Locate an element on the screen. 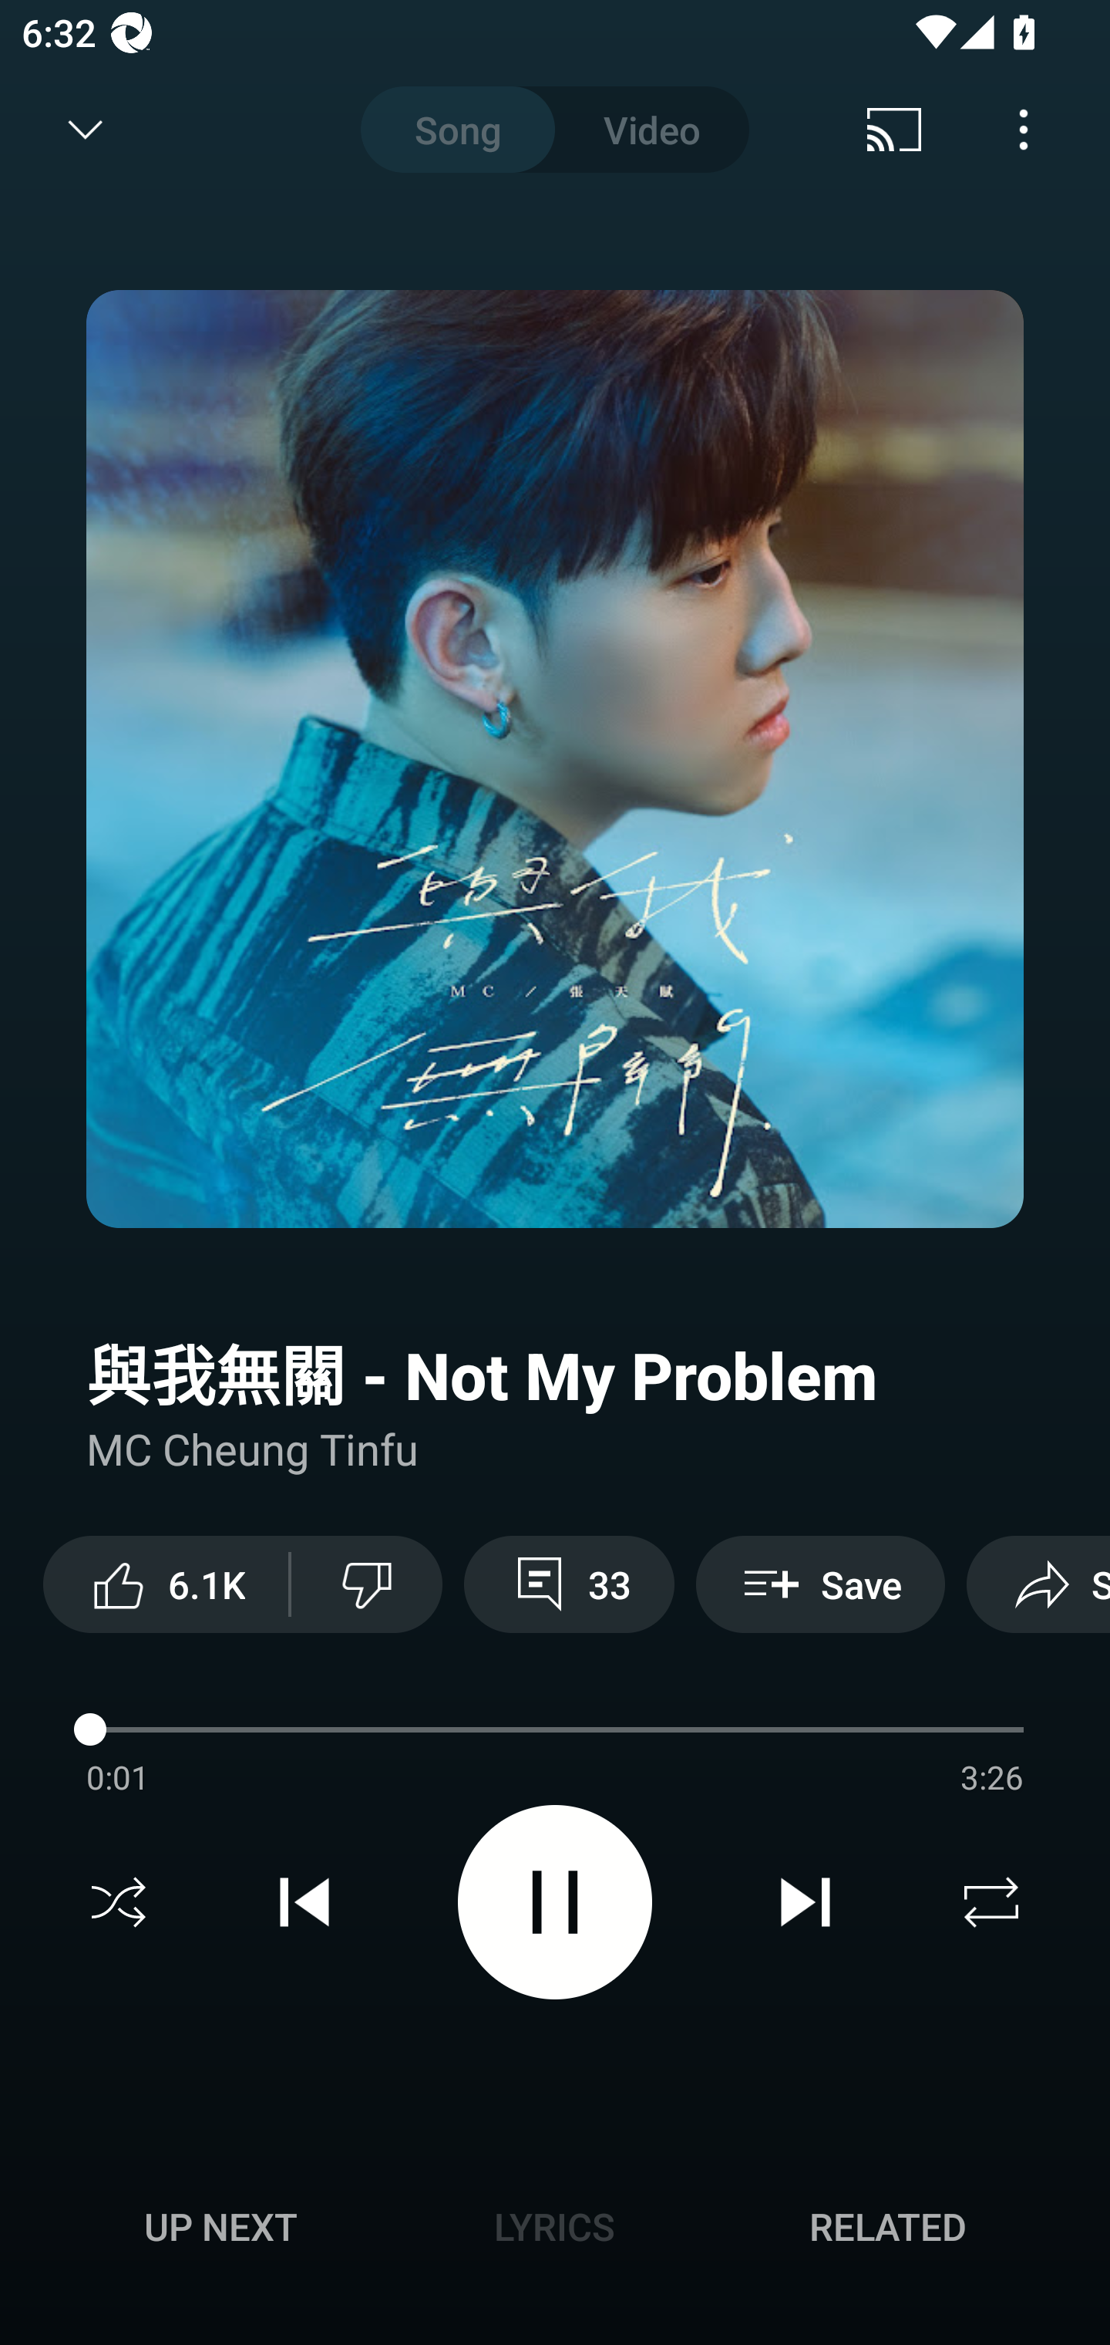 Image resolution: width=1110 pixels, height=2345 pixels. Minimize is located at coordinates (86, 130).